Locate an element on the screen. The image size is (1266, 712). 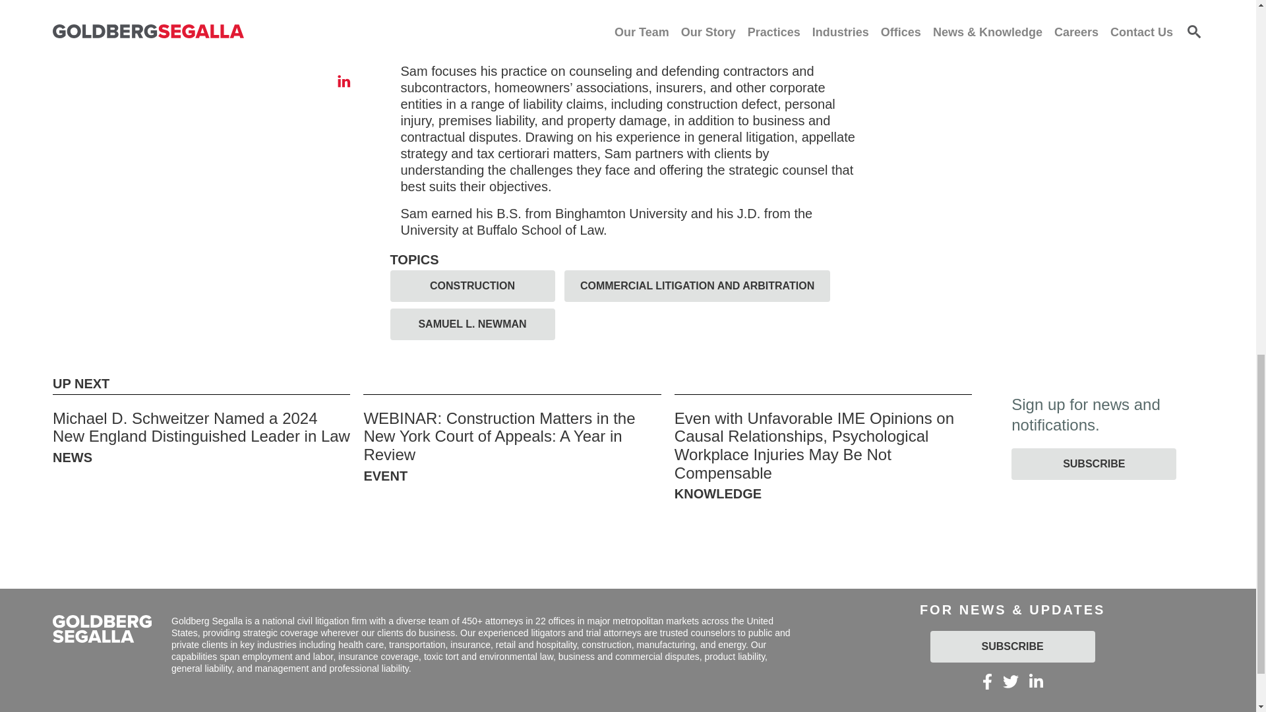
Construction Litigation and Counsel is located at coordinates (612, 19).